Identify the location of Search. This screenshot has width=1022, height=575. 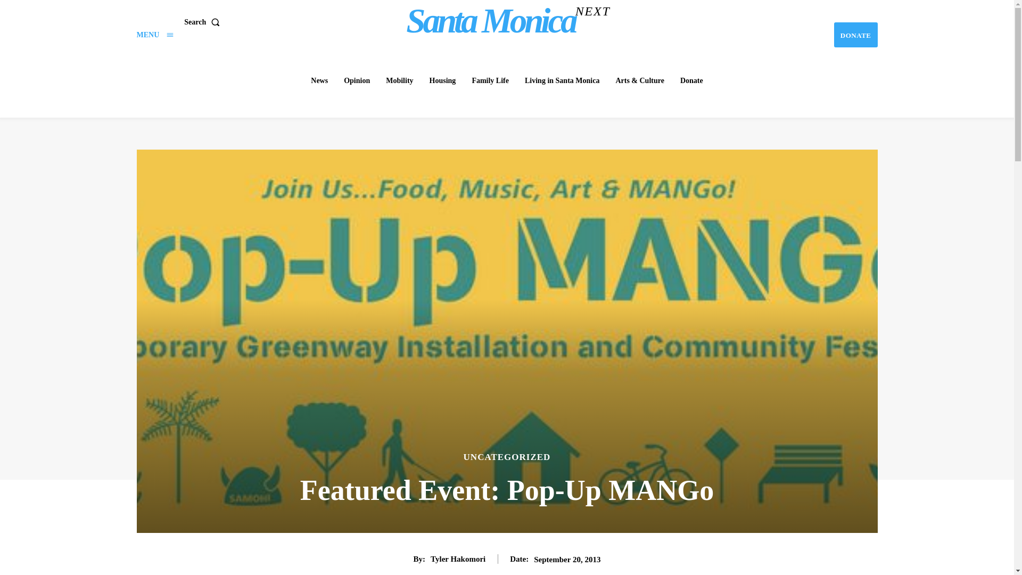
(203, 21).